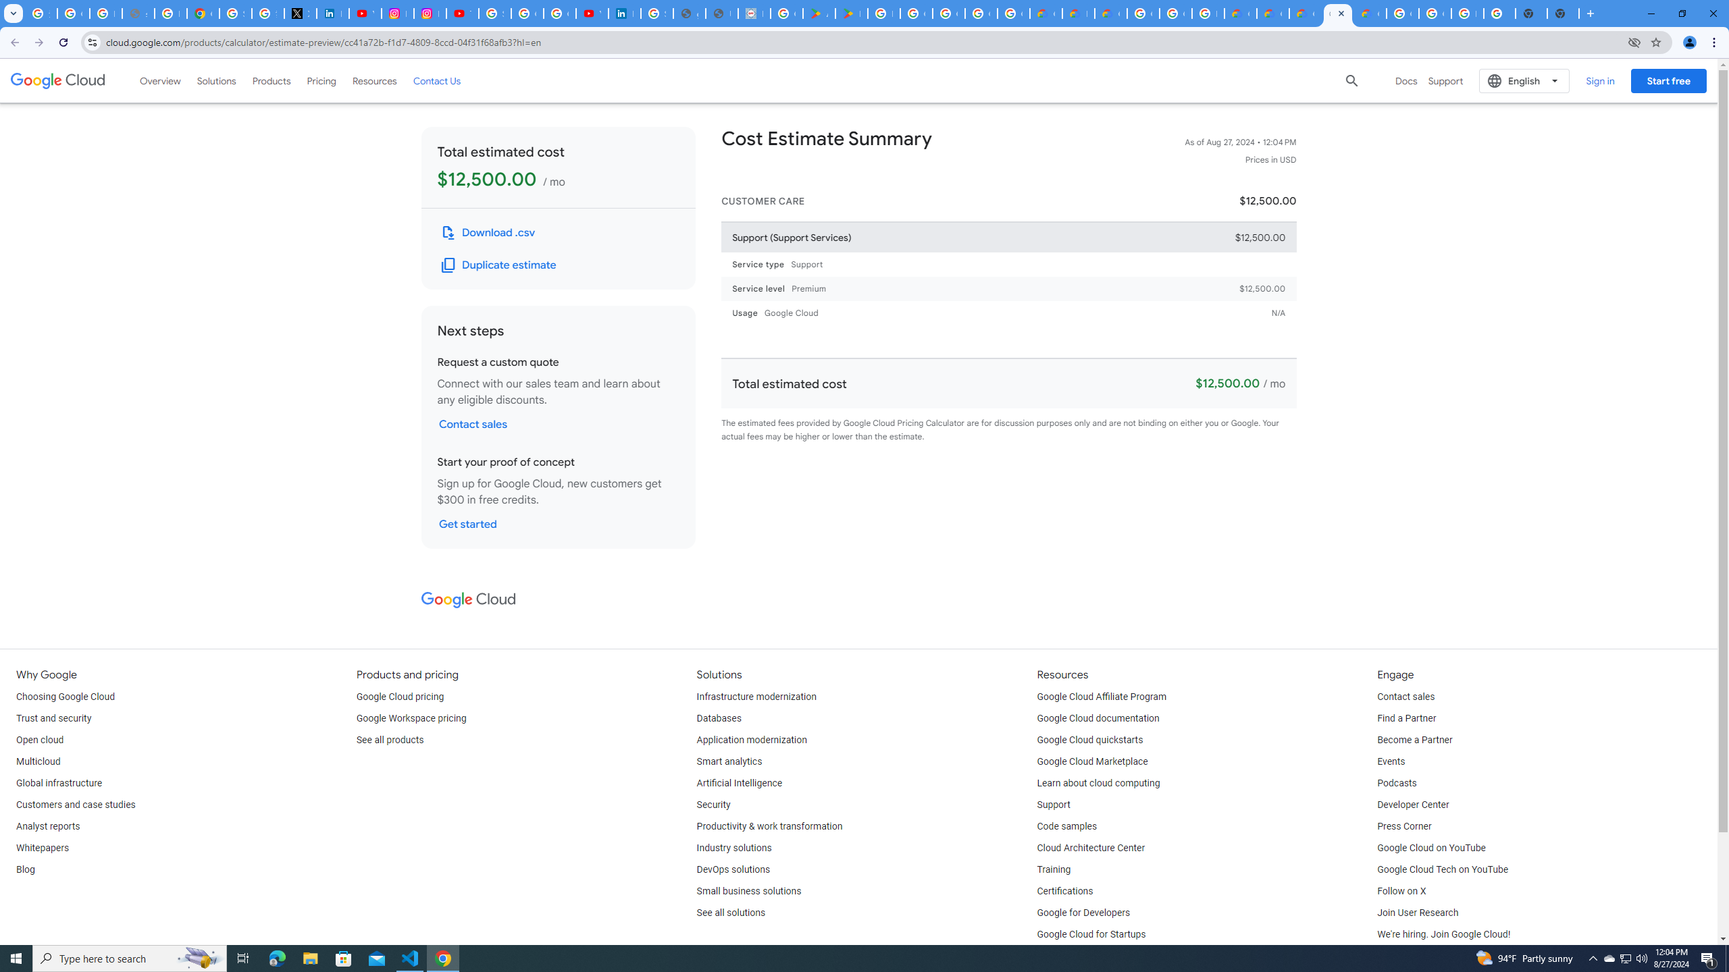  I want to click on Gemini for Business and Developers | Google Cloud, so click(1110, 13).